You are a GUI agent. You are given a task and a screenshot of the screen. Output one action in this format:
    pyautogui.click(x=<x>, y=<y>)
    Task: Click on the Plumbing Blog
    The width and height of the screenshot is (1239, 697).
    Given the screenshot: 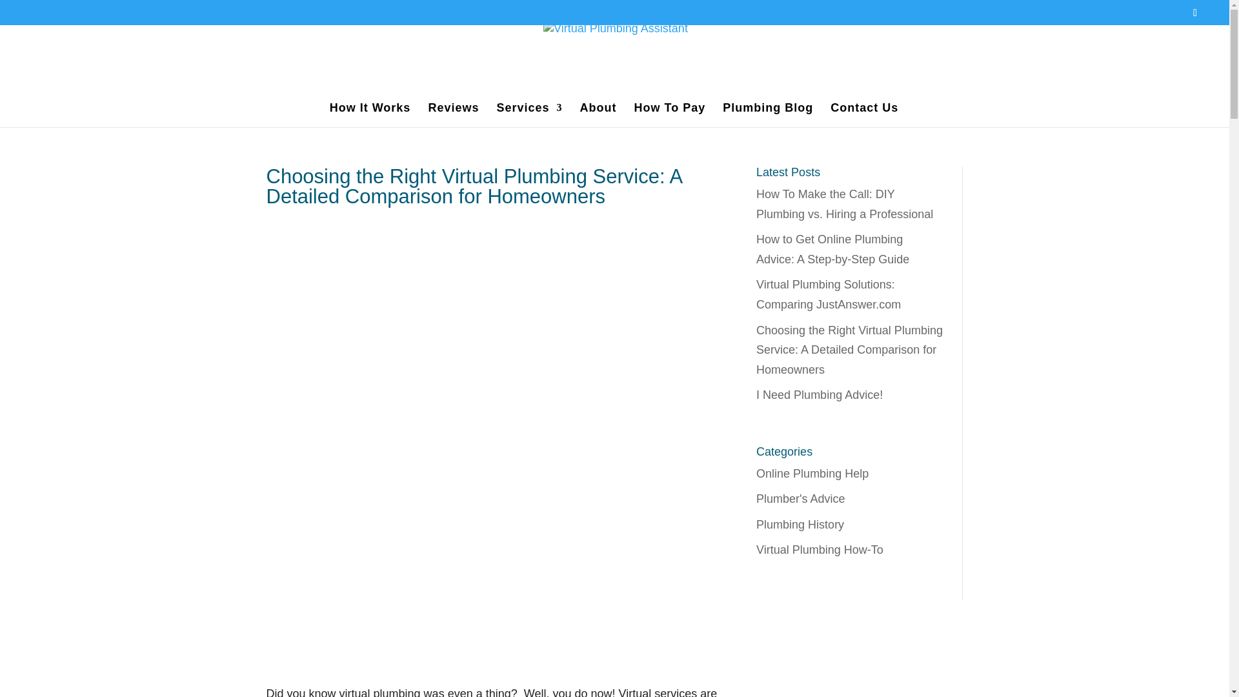 What is the action you would take?
    pyautogui.click(x=767, y=115)
    